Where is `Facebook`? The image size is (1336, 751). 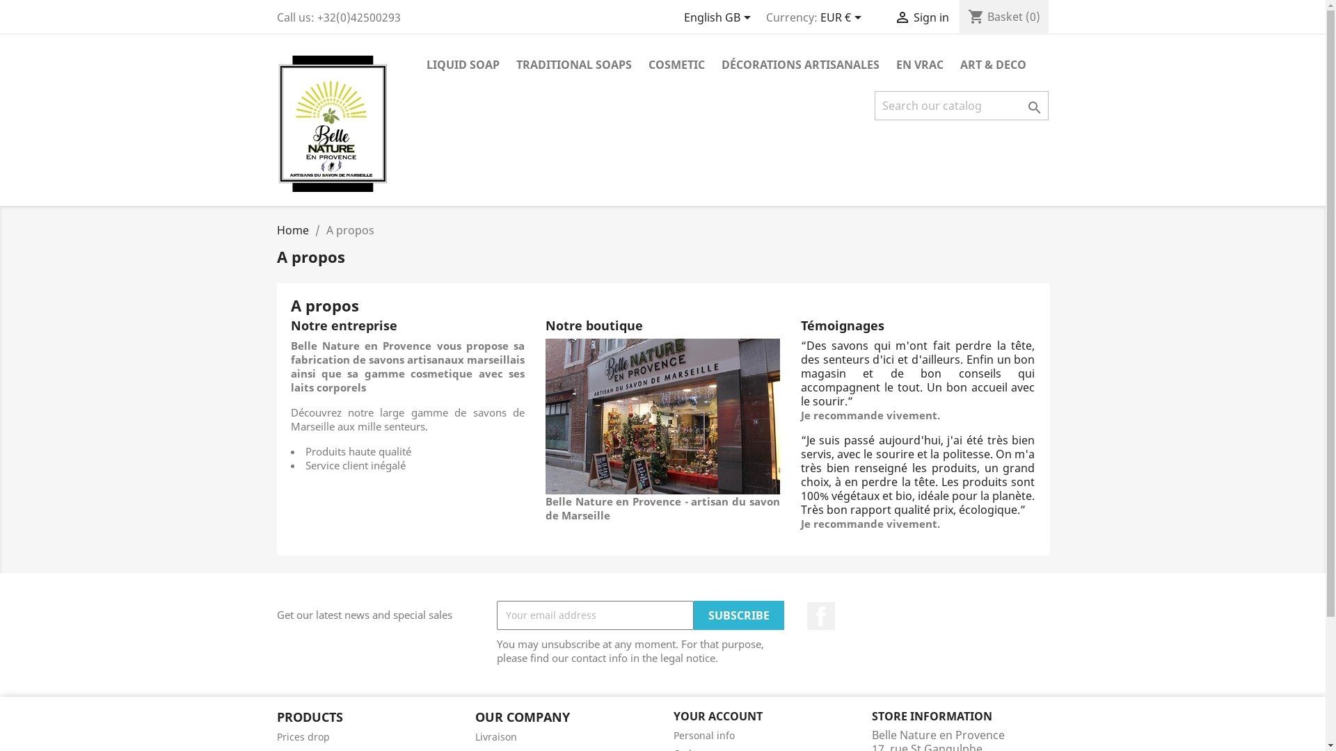
Facebook is located at coordinates (821, 616).